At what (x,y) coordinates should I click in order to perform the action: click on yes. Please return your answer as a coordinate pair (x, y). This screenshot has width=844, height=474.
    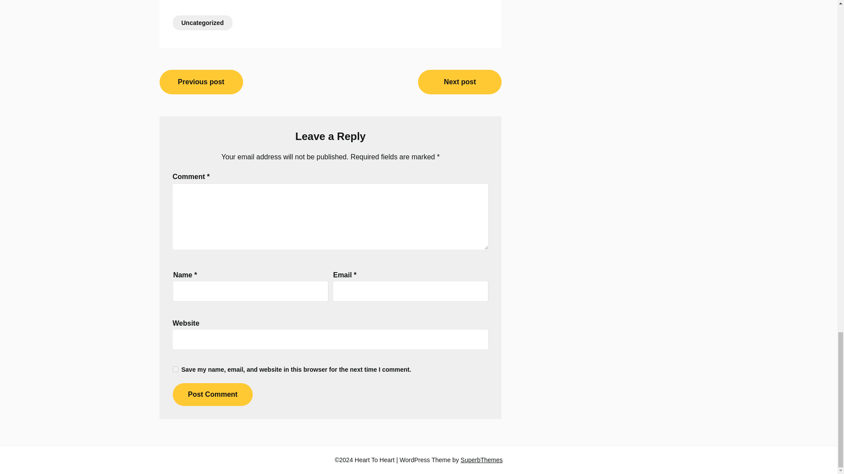
    Looking at the image, I should click on (175, 369).